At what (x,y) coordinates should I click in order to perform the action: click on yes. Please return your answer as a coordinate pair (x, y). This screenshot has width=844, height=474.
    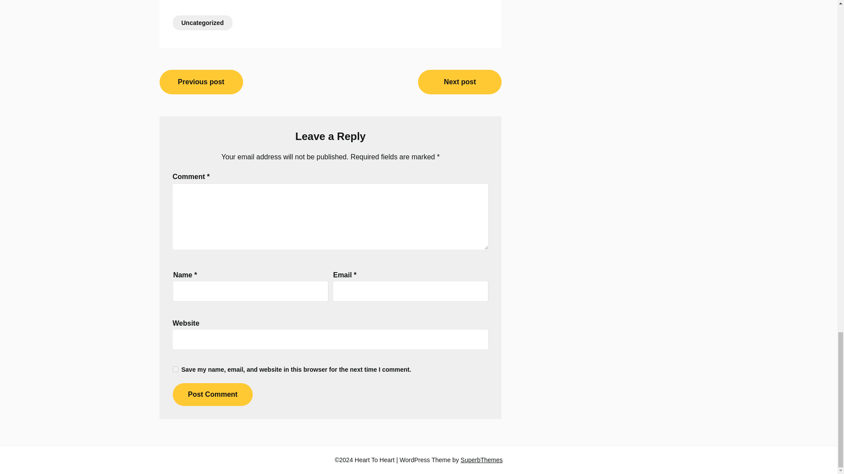
    Looking at the image, I should click on (175, 369).